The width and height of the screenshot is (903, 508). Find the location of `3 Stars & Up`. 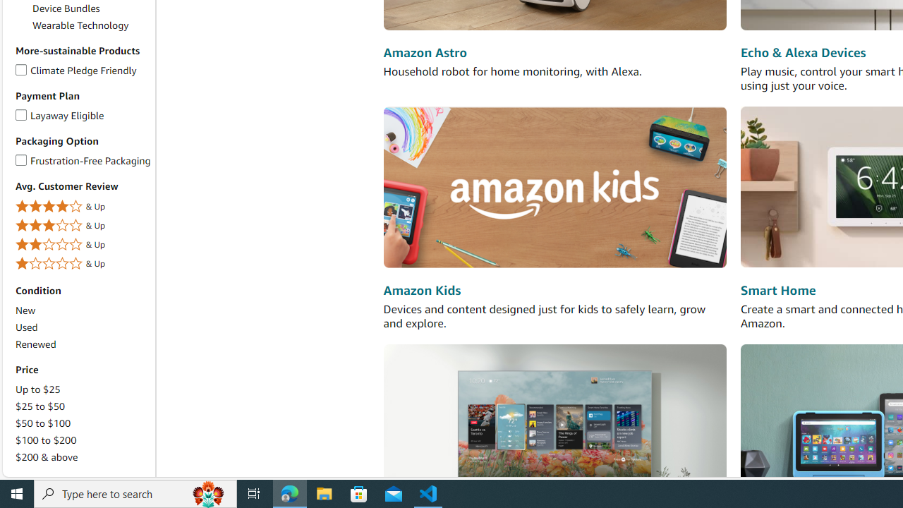

3 Stars & Up is located at coordinates (83, 226).